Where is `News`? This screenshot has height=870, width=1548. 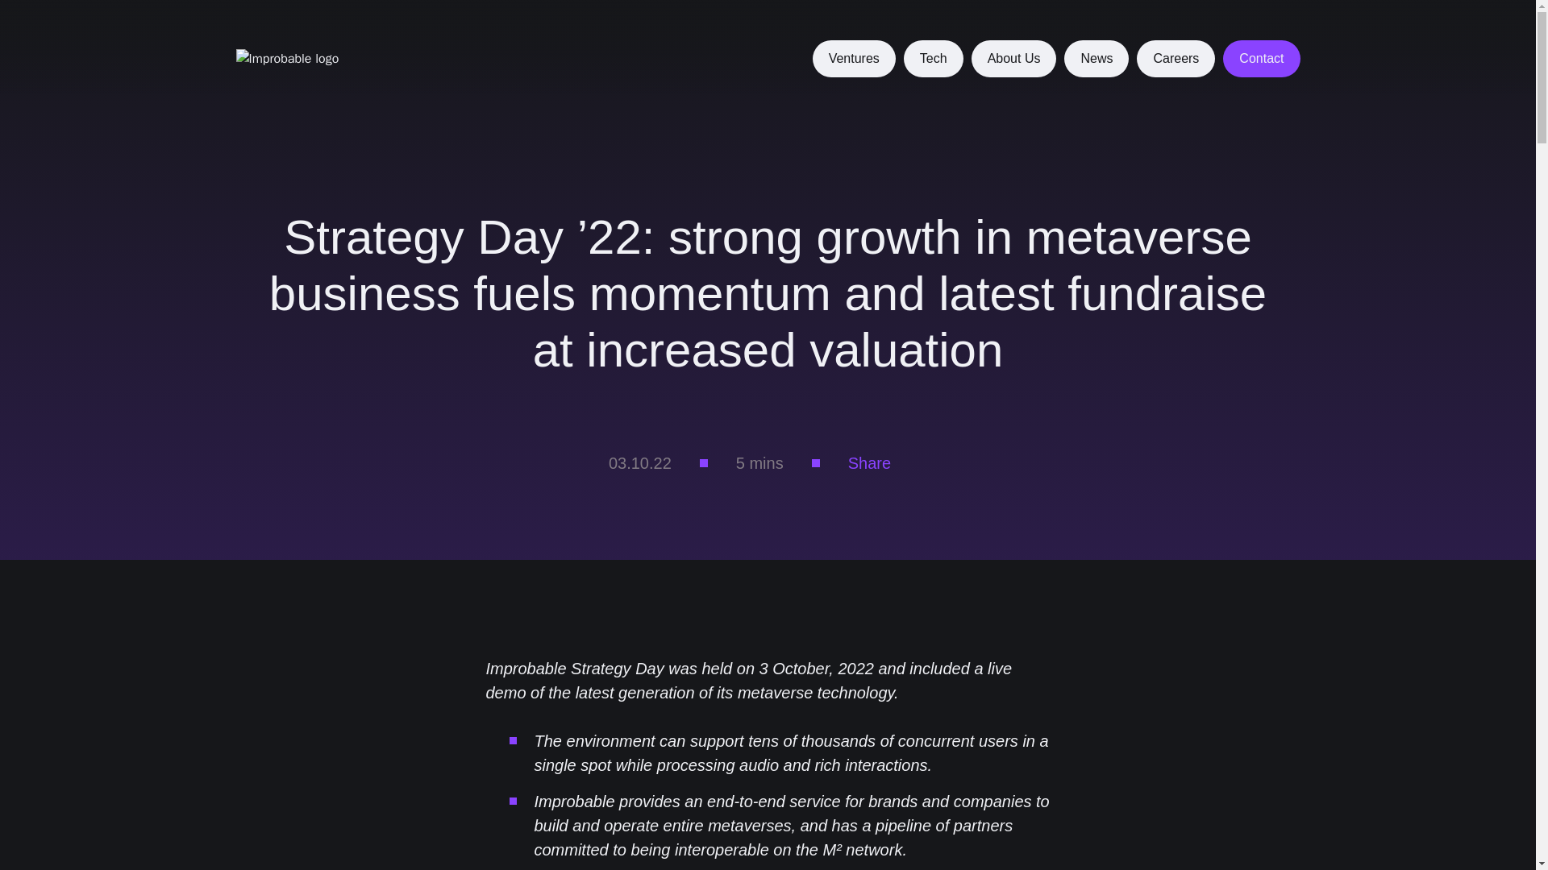 News is located at coordinates (1096, 58).